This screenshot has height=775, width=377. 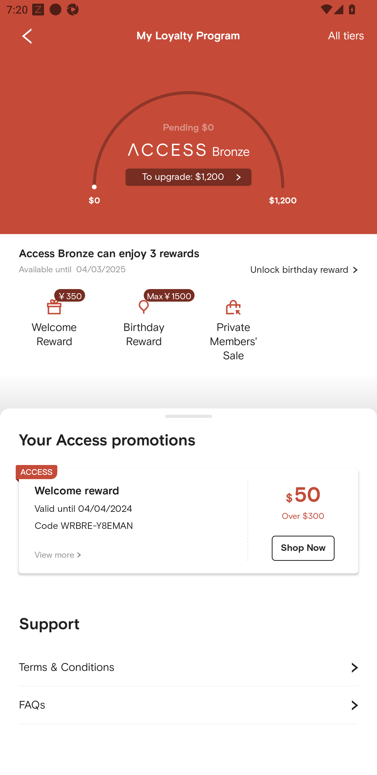 I want to click on Shop Now, so click(x=303, y=548).